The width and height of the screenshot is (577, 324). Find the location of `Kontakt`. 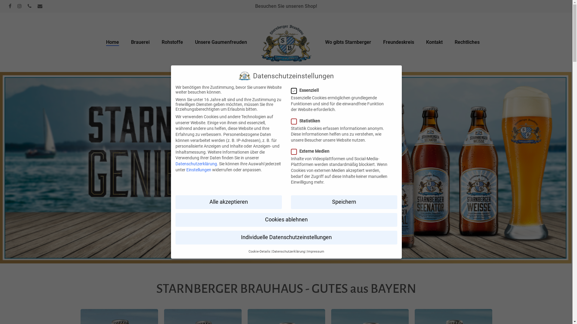

Kontakt is located at coordinates (435, 42).